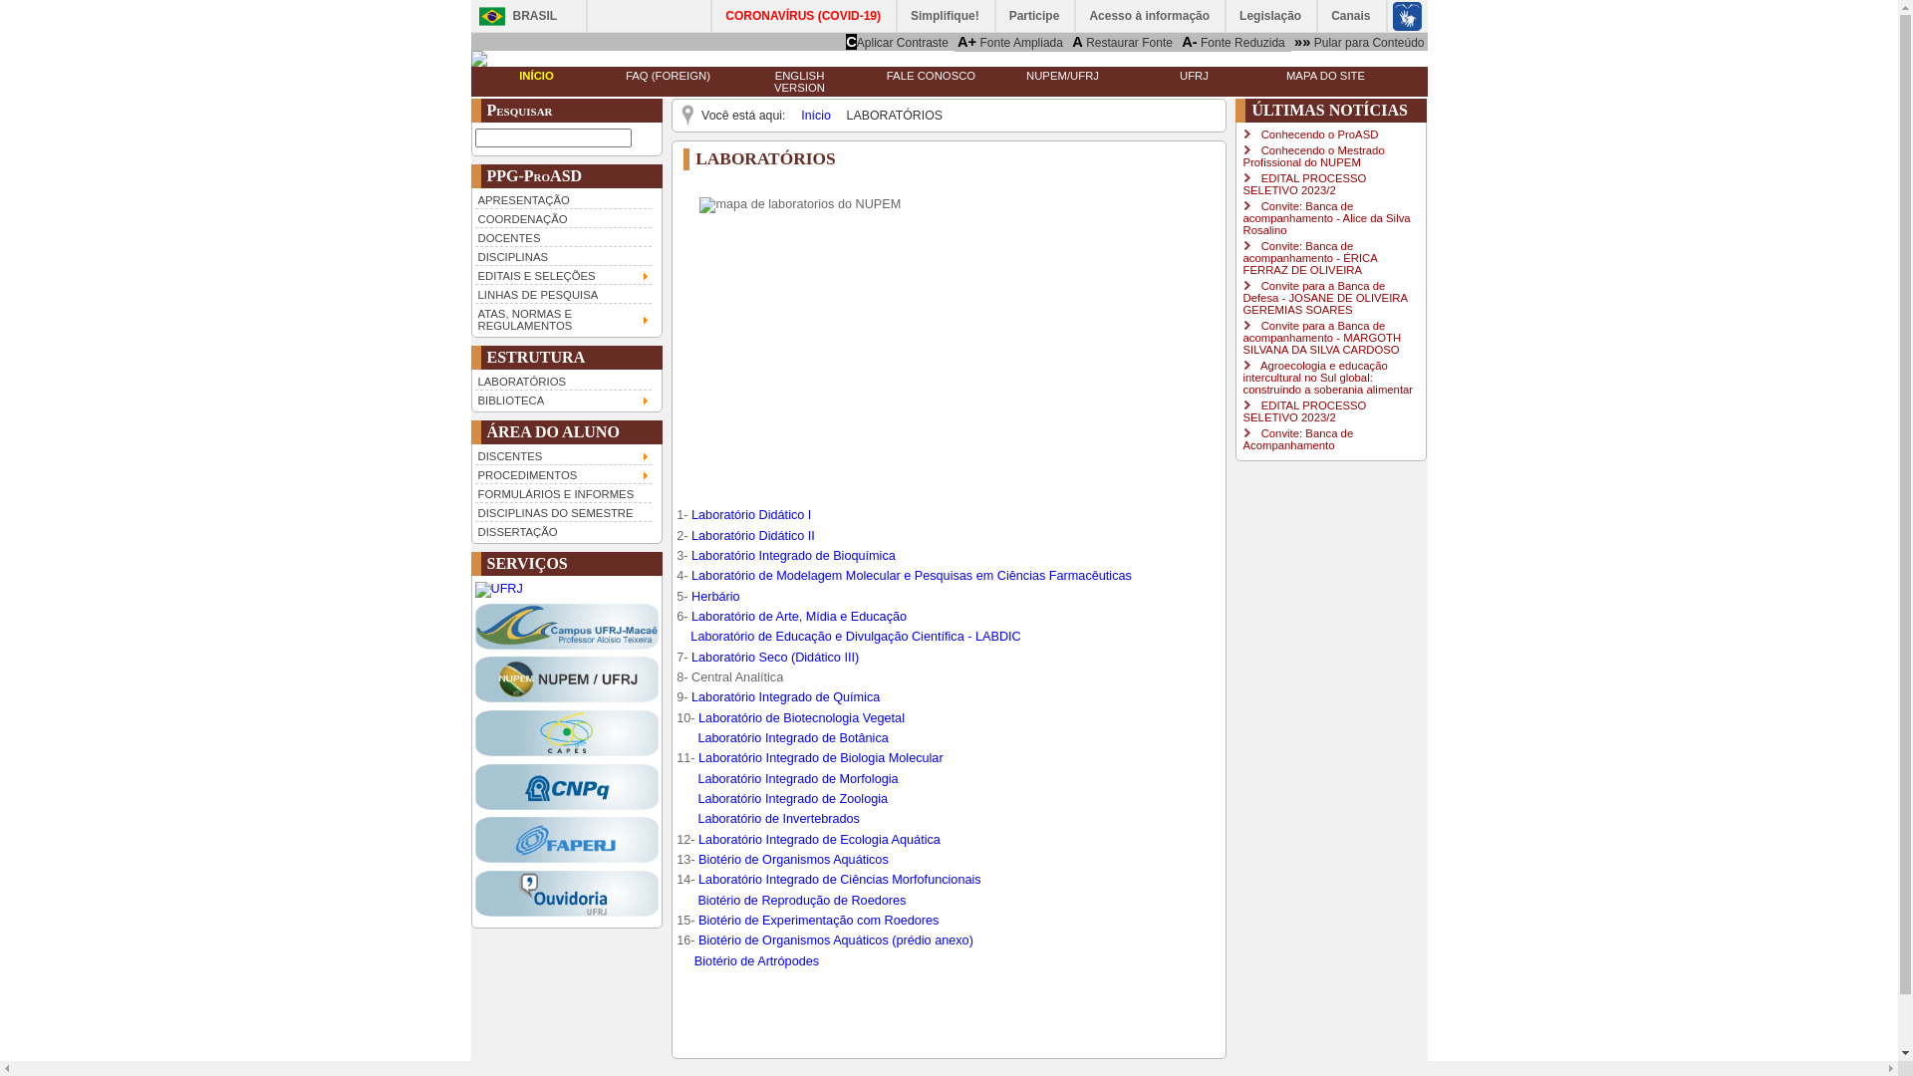 This screenshot has width=1913, height=1076. What do you see at coordinates (1010, 42) in the screenshot?
I see `A+ Fonte Ampliada` at bounding box center [1010, 42].